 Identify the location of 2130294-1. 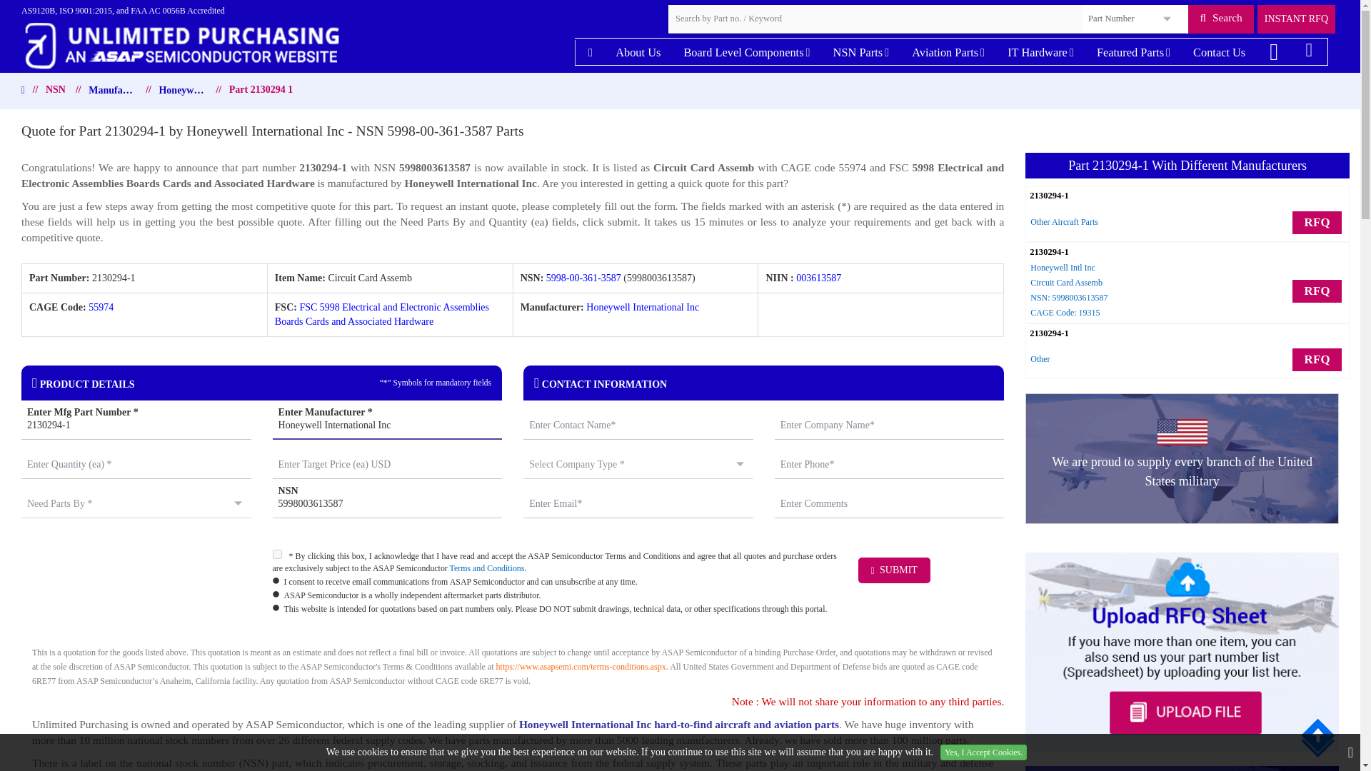
(136, 425).